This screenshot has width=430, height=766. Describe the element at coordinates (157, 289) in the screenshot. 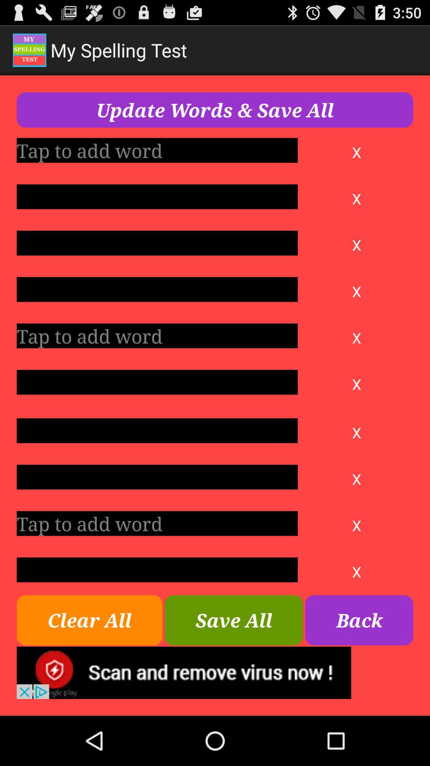

I see `blank text area` at that location.